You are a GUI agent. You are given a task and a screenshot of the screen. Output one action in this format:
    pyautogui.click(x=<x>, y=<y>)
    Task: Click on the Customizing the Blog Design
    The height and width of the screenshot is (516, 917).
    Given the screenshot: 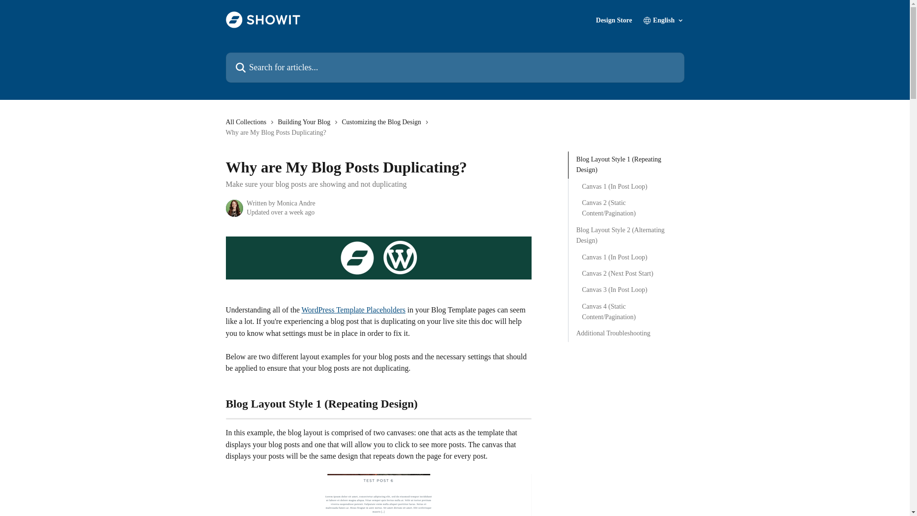 What is the action you would take?
    pyautogui.click(x=384, y=122)
    